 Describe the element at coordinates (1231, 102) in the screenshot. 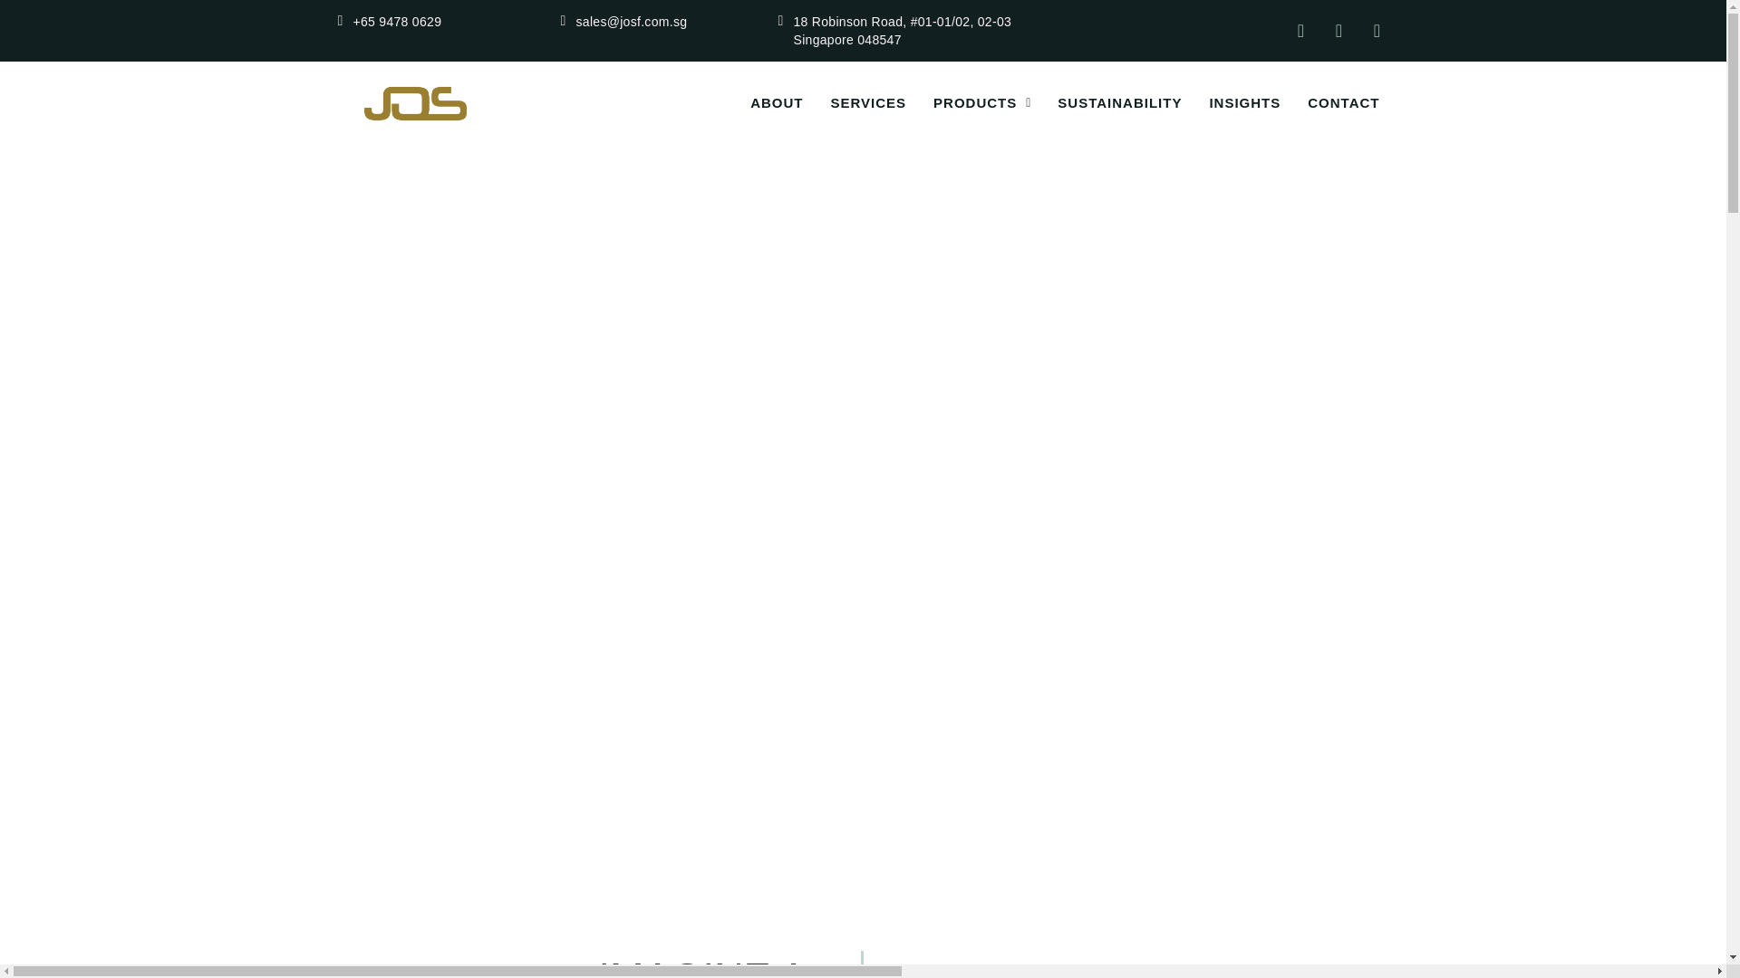

I see `INSIGHTS` at that location.